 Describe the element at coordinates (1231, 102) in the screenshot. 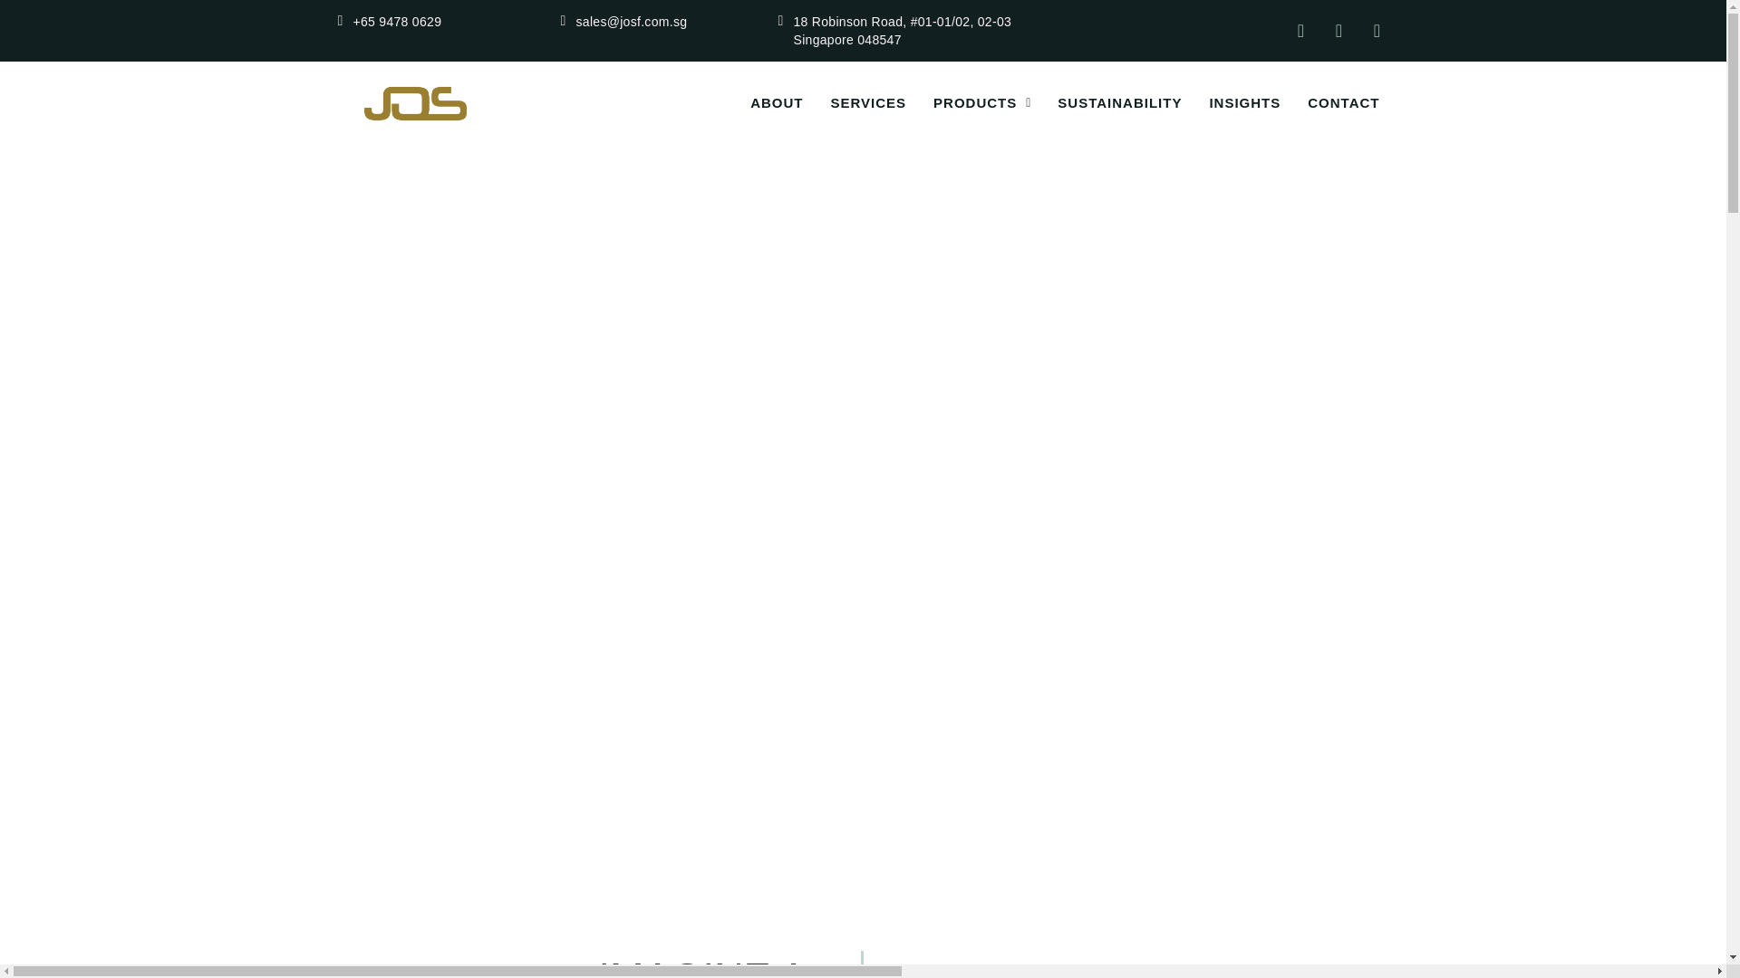

I see `INSIGHTS` at that location.